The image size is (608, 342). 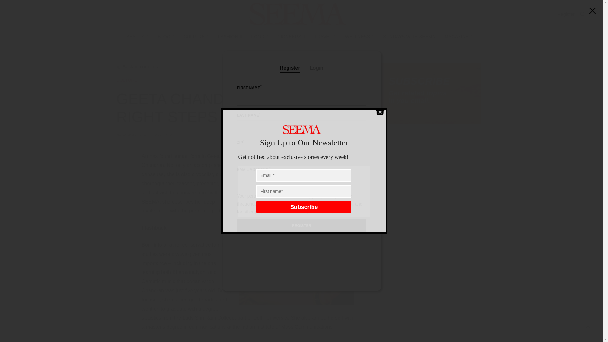 What do you see at coordinates (137, 37) in the screenshot?
I see `BEAUTY` at bounding box center [137, 37].